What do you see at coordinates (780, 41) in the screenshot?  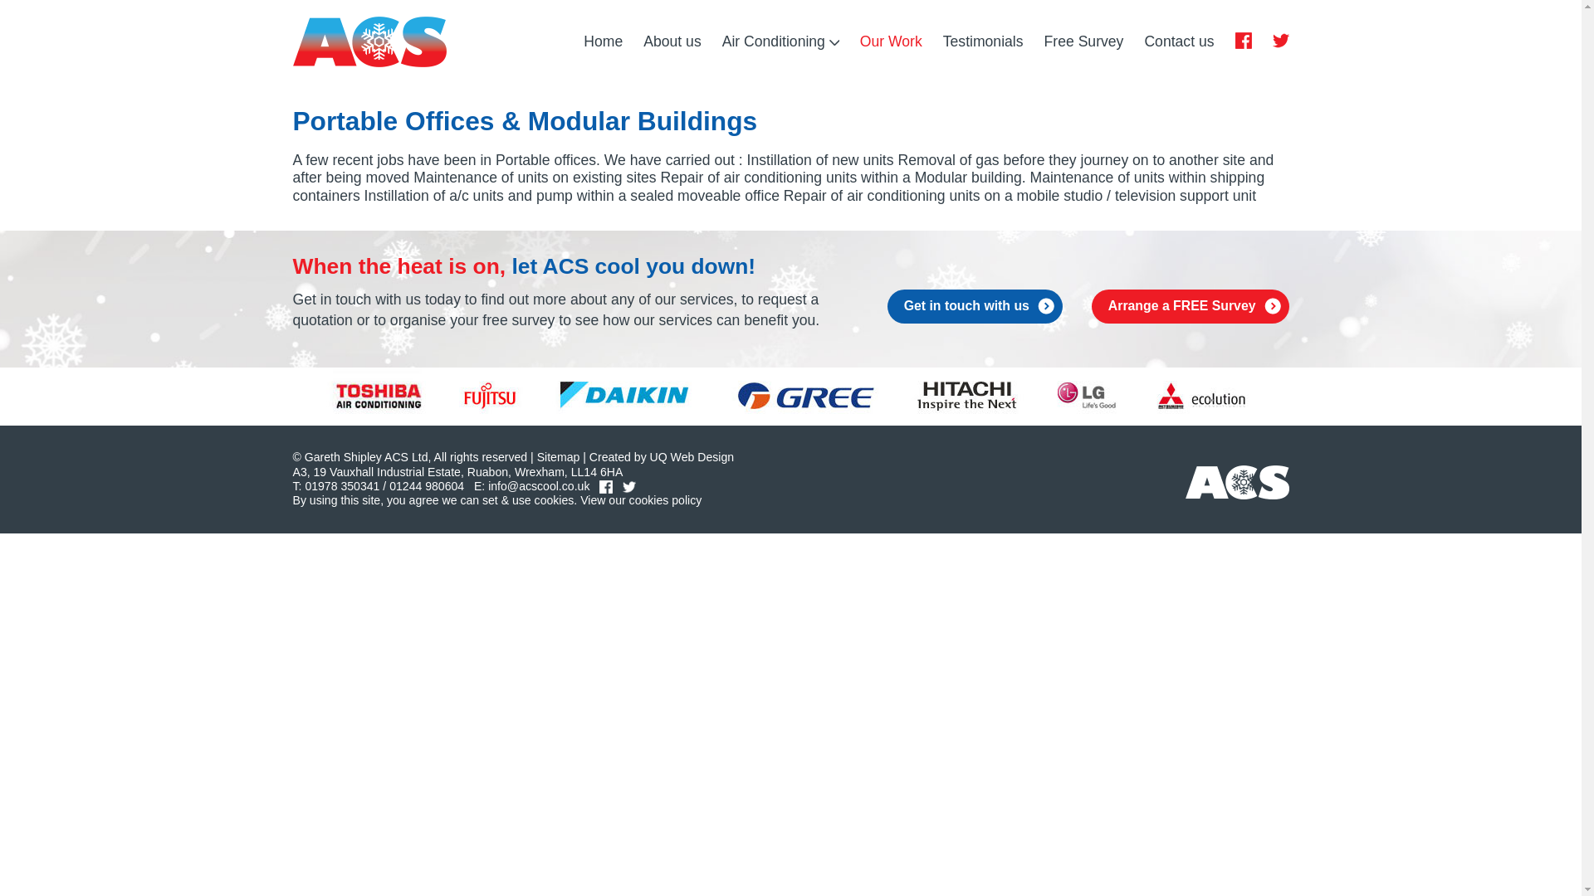 I see `Air Conditioning` at bounding box center [780, 41].